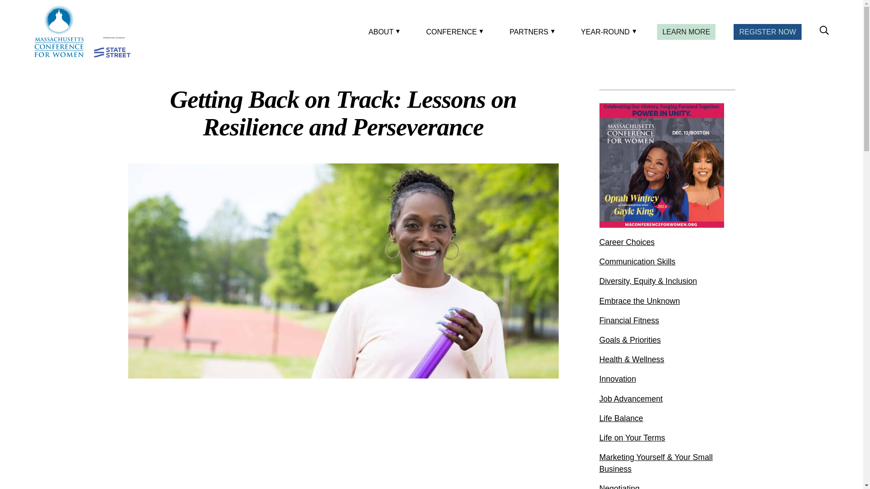 The width and height of the screenshot is (870, 489). What do you see at coordinates (686, 32) in the screenshot?
I see `LEARN MORE` at bounding box center [686, 32].